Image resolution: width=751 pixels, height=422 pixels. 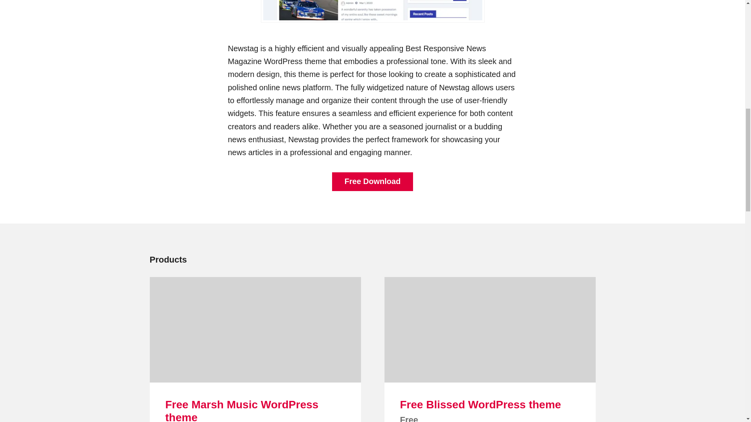 What do you see at coordinates (255, 329) in the screenshot?
I see `Continue reading Free Marsh Music WordPress theme` at bounding box center [255, 329].